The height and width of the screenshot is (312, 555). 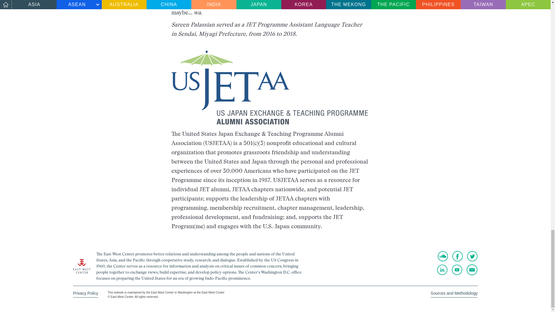 I want to click on Youtube Created with Sketch., so click(x=457, y=270).